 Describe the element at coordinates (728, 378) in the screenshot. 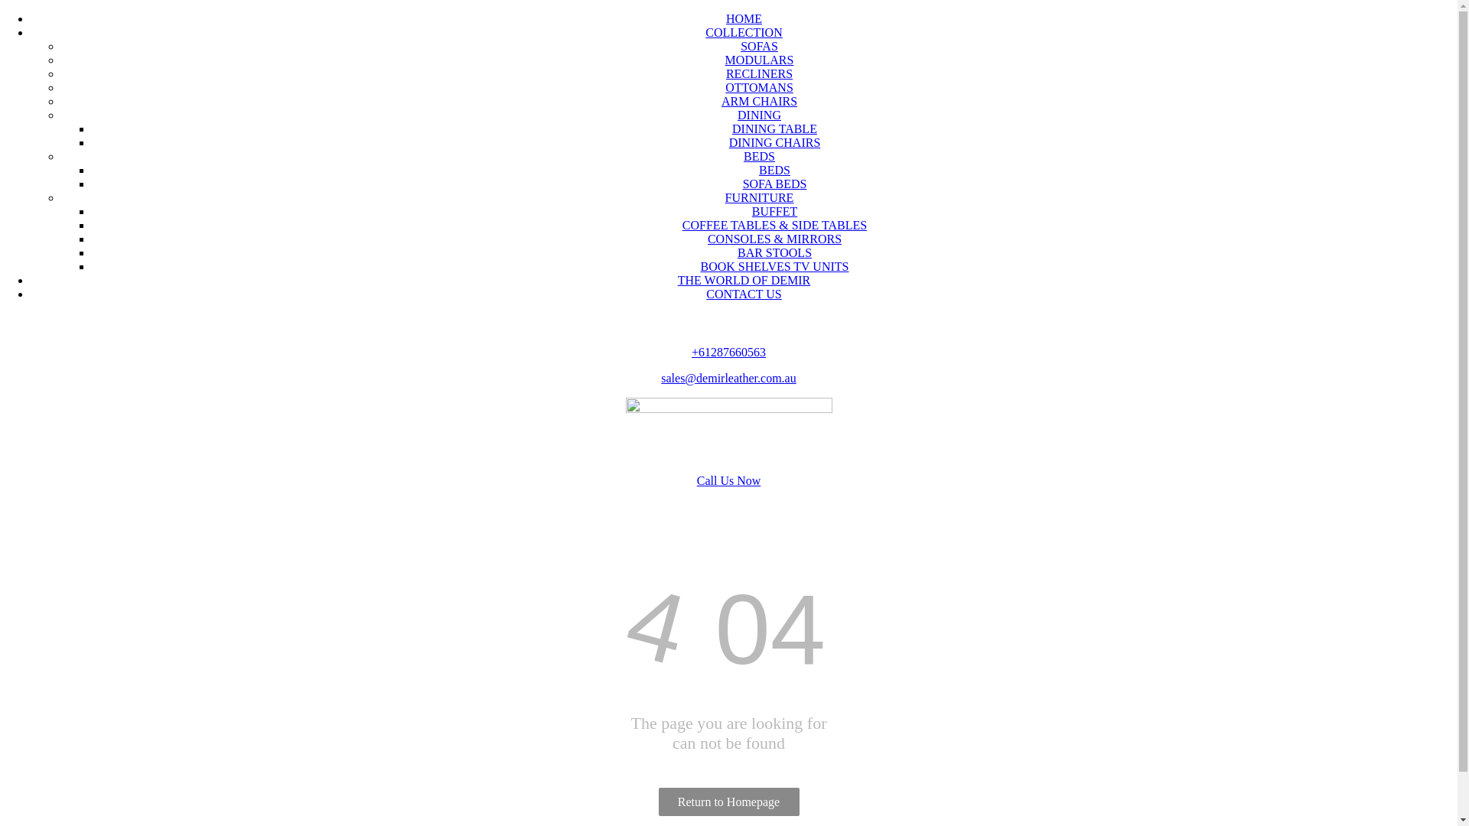

I see `sales@demirleather.com.au` at that location.